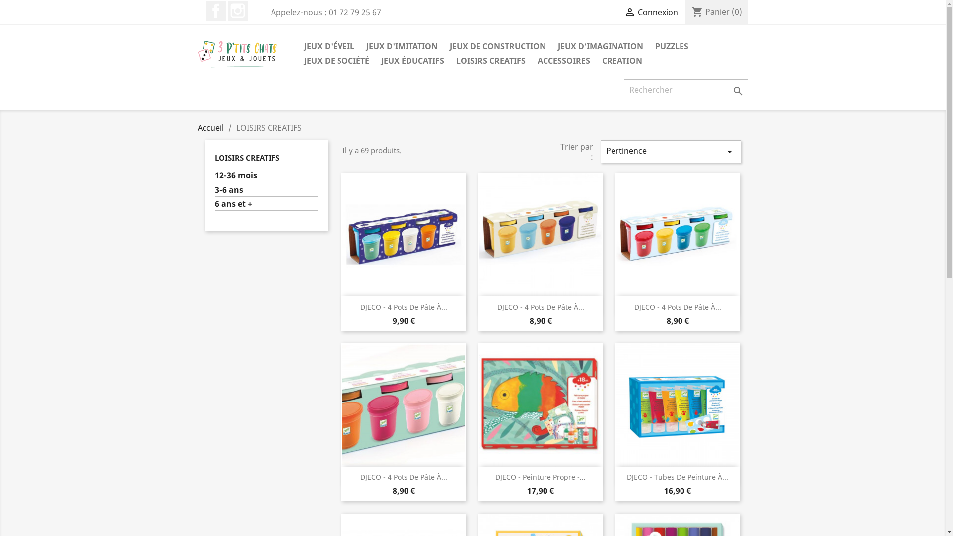 Image resolution: width=953 pixels, height=536 pixels. I want to click on Facebook, so click(215, 11).